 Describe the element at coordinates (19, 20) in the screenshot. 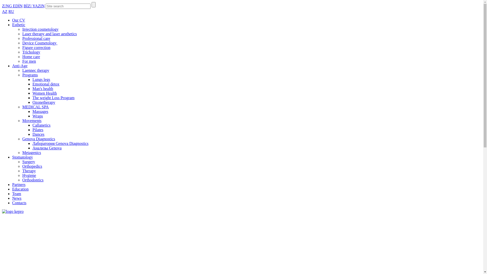

I see `Our CV` at that location.